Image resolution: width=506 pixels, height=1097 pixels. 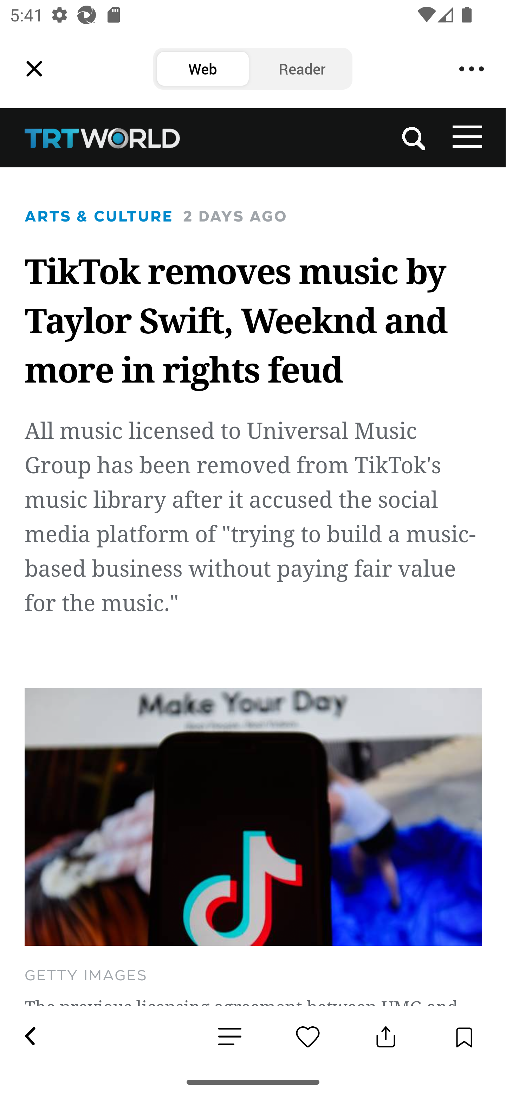 I want to click on Reader, so click(x=302, y=69).